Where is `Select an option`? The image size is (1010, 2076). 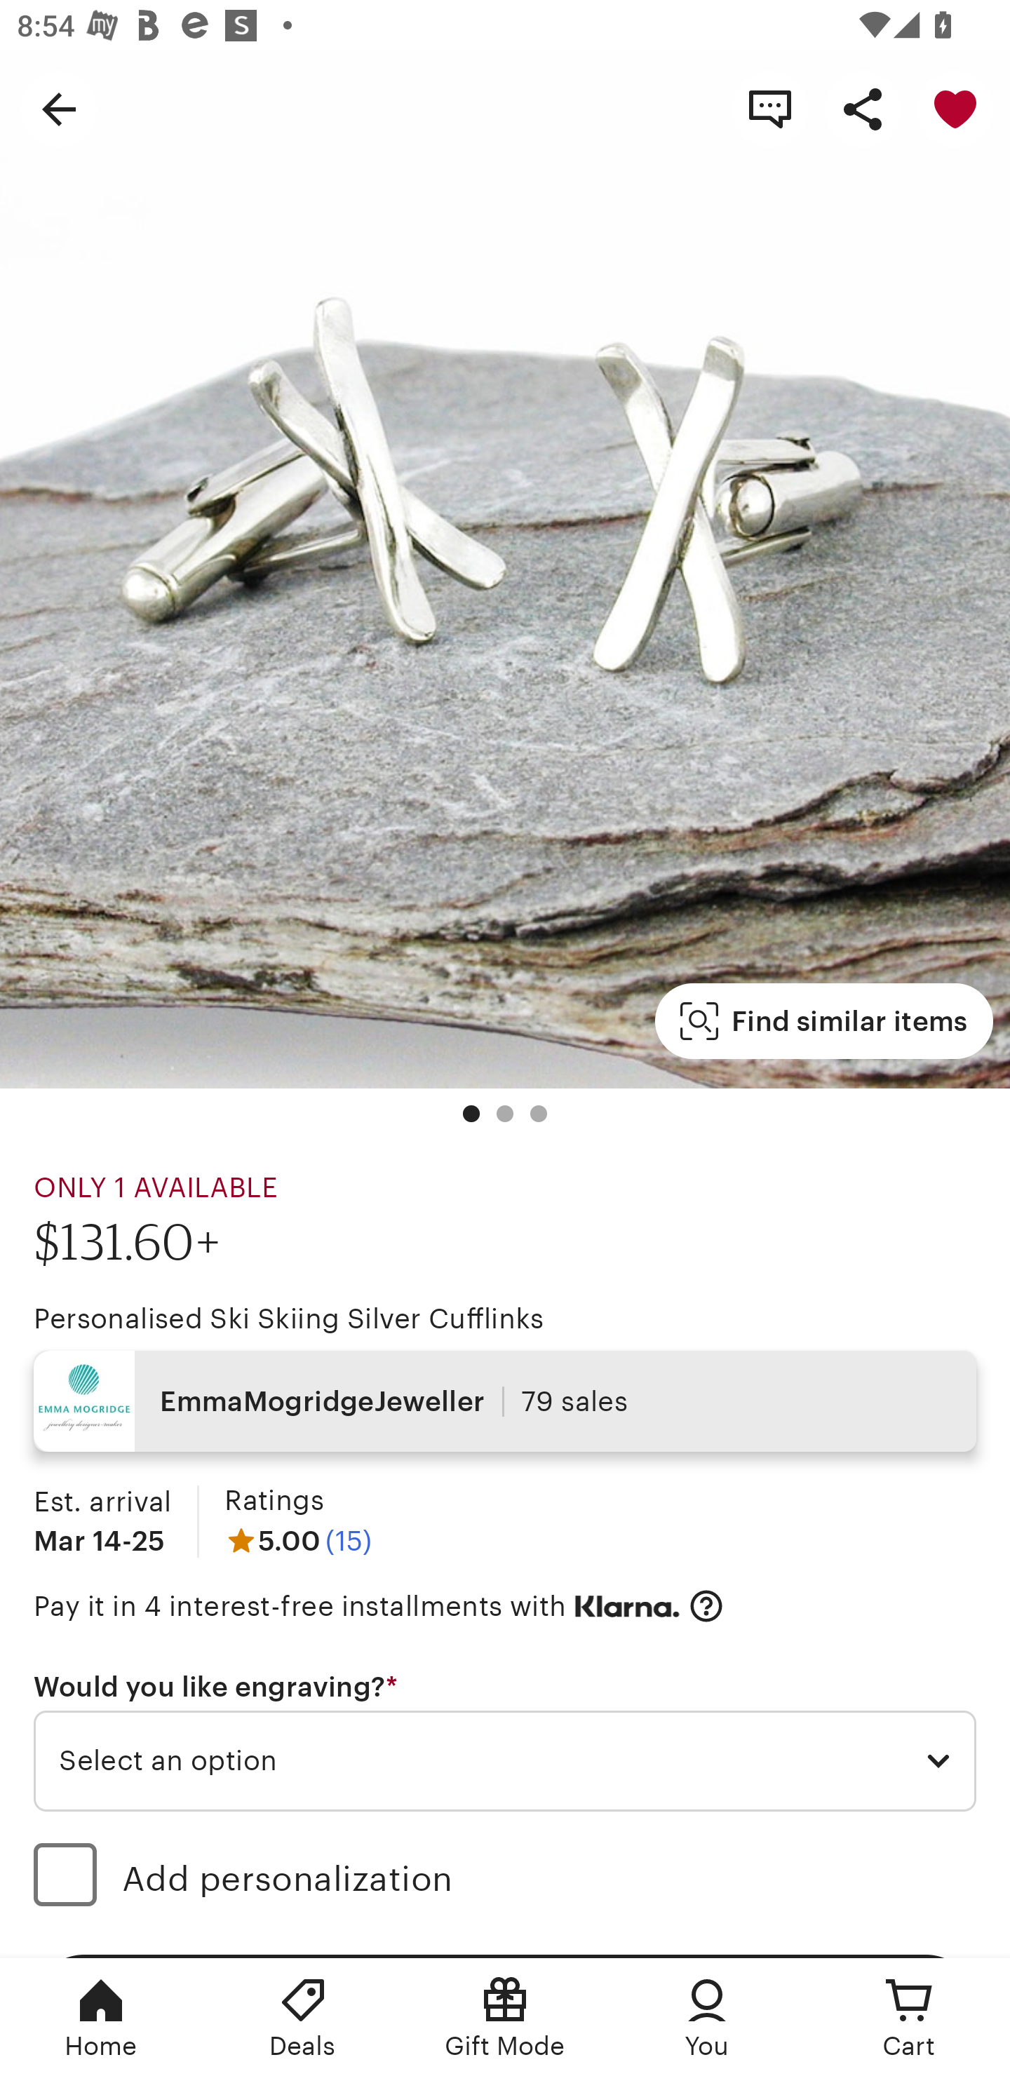
Select an option is located at coordinates (505, 1762).